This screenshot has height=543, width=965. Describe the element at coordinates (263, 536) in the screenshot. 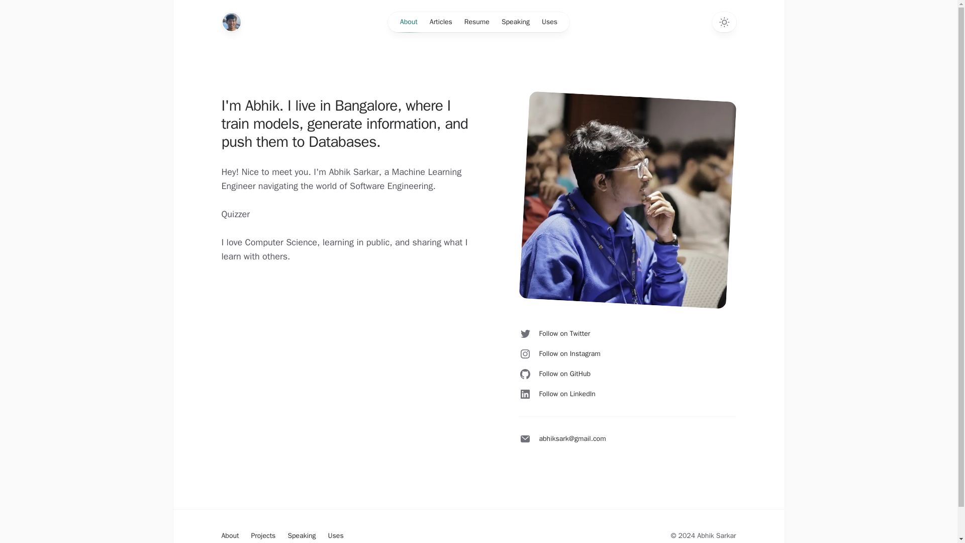

I see `Projects` at that location.